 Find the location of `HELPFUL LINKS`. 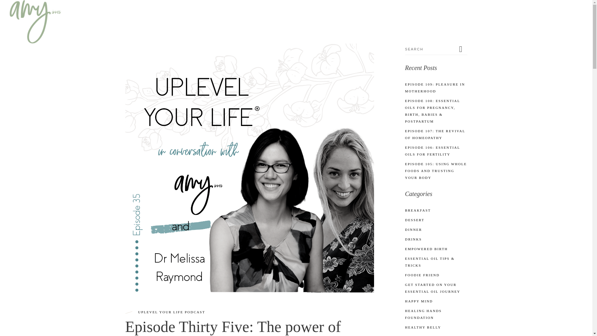

HELPFUL LINKS is located at coordinates (497, 16).